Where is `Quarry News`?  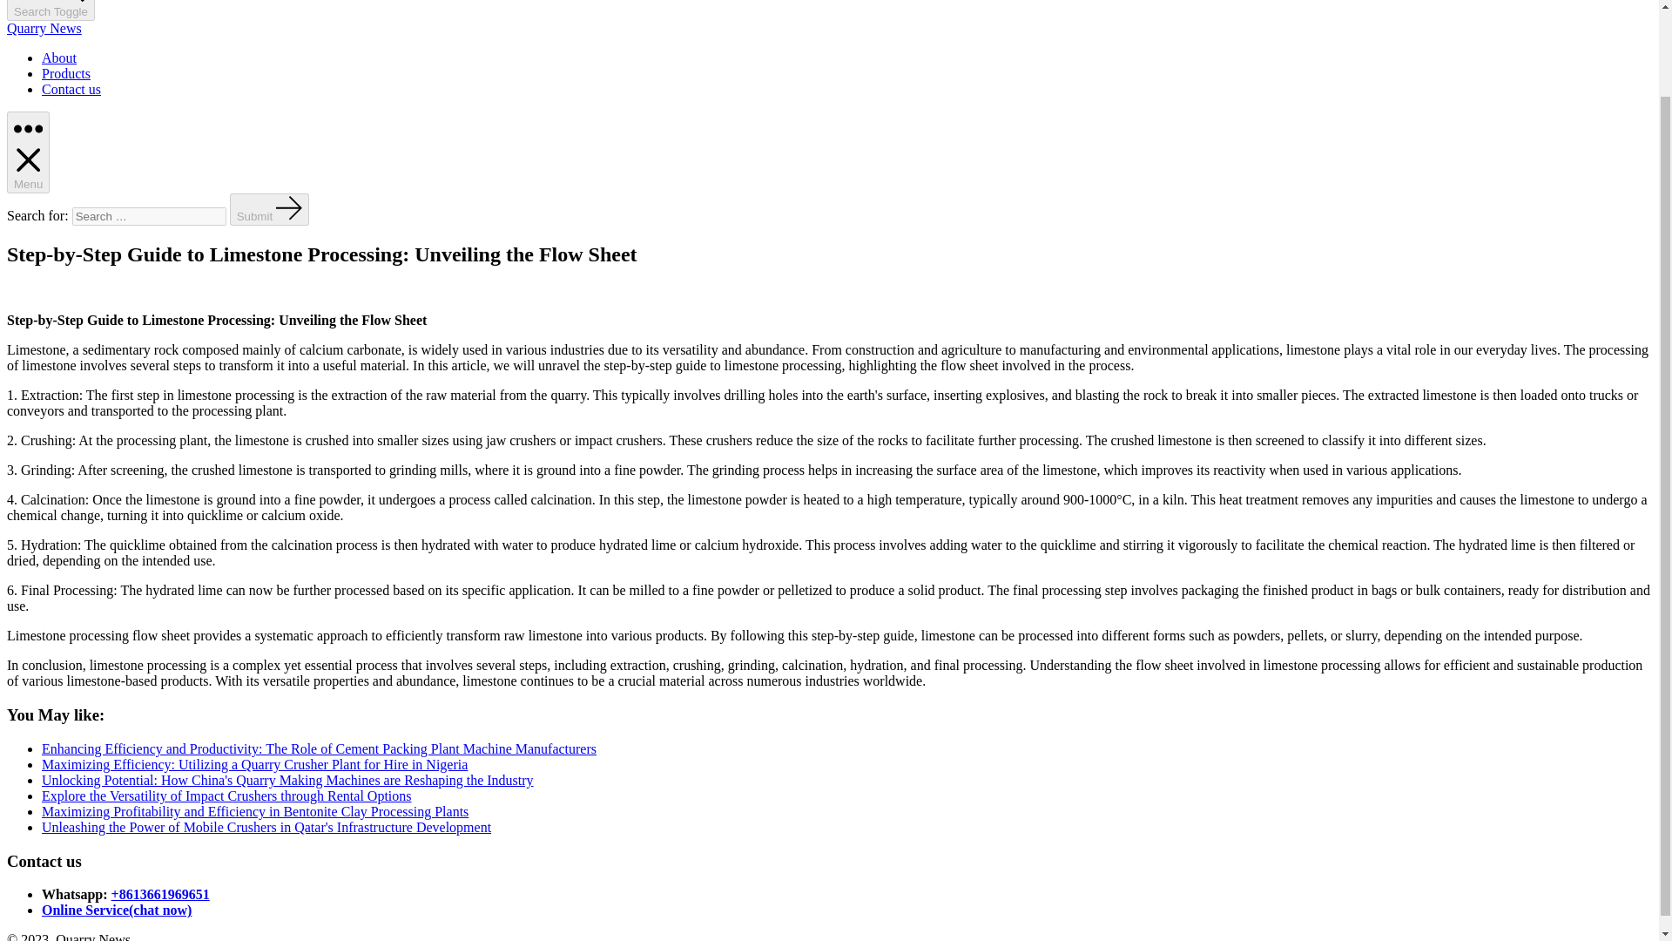
Quarry News is located at coordinates (44, 28).